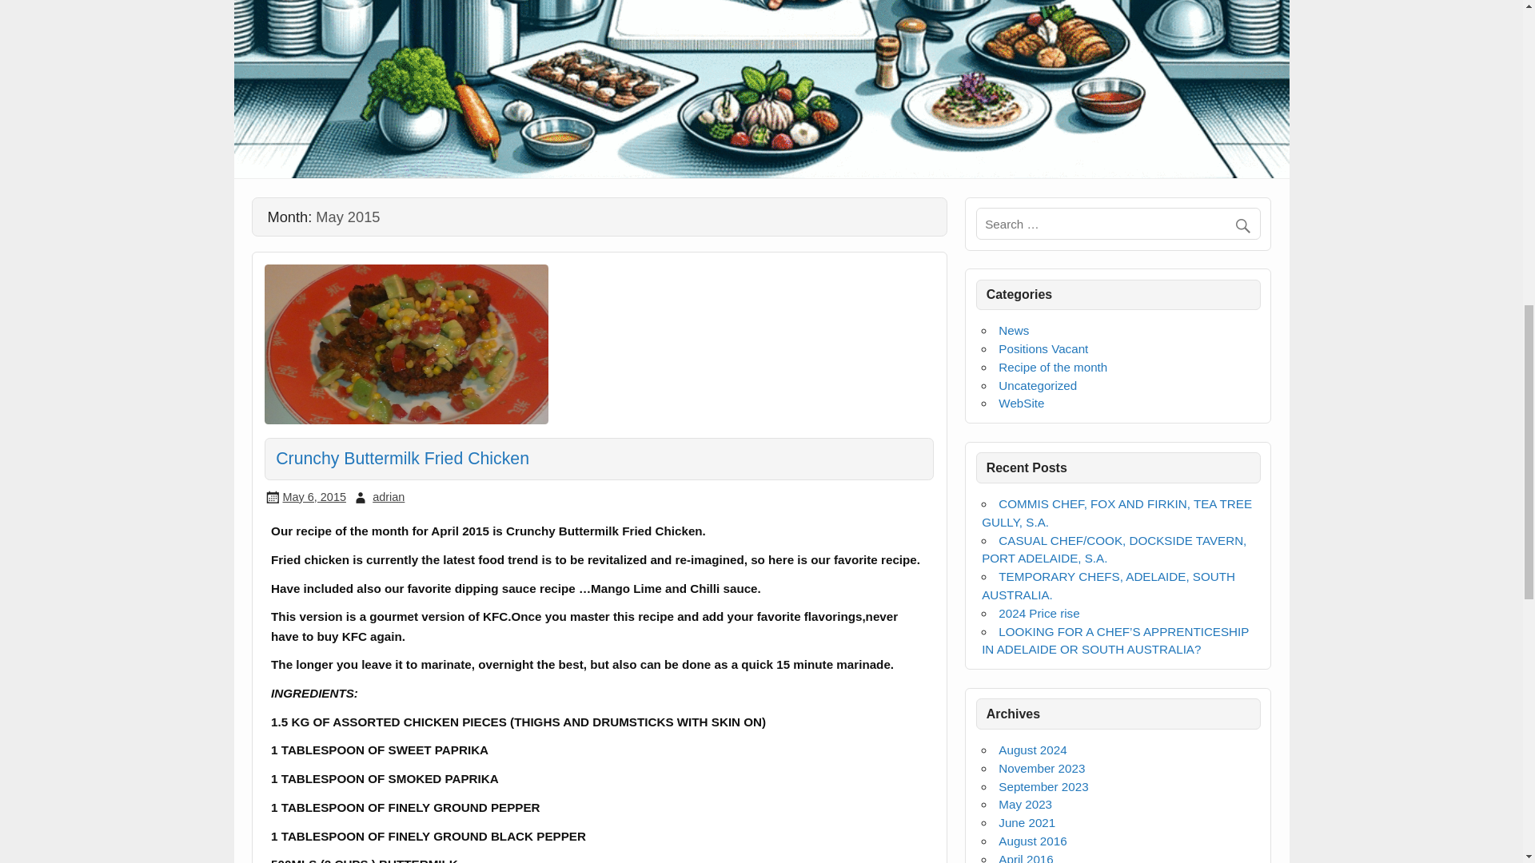 The image size is (1535, 863). Describe the element at coordinates (1042, 767) in the screenshot. I see `November 2023` at that location.